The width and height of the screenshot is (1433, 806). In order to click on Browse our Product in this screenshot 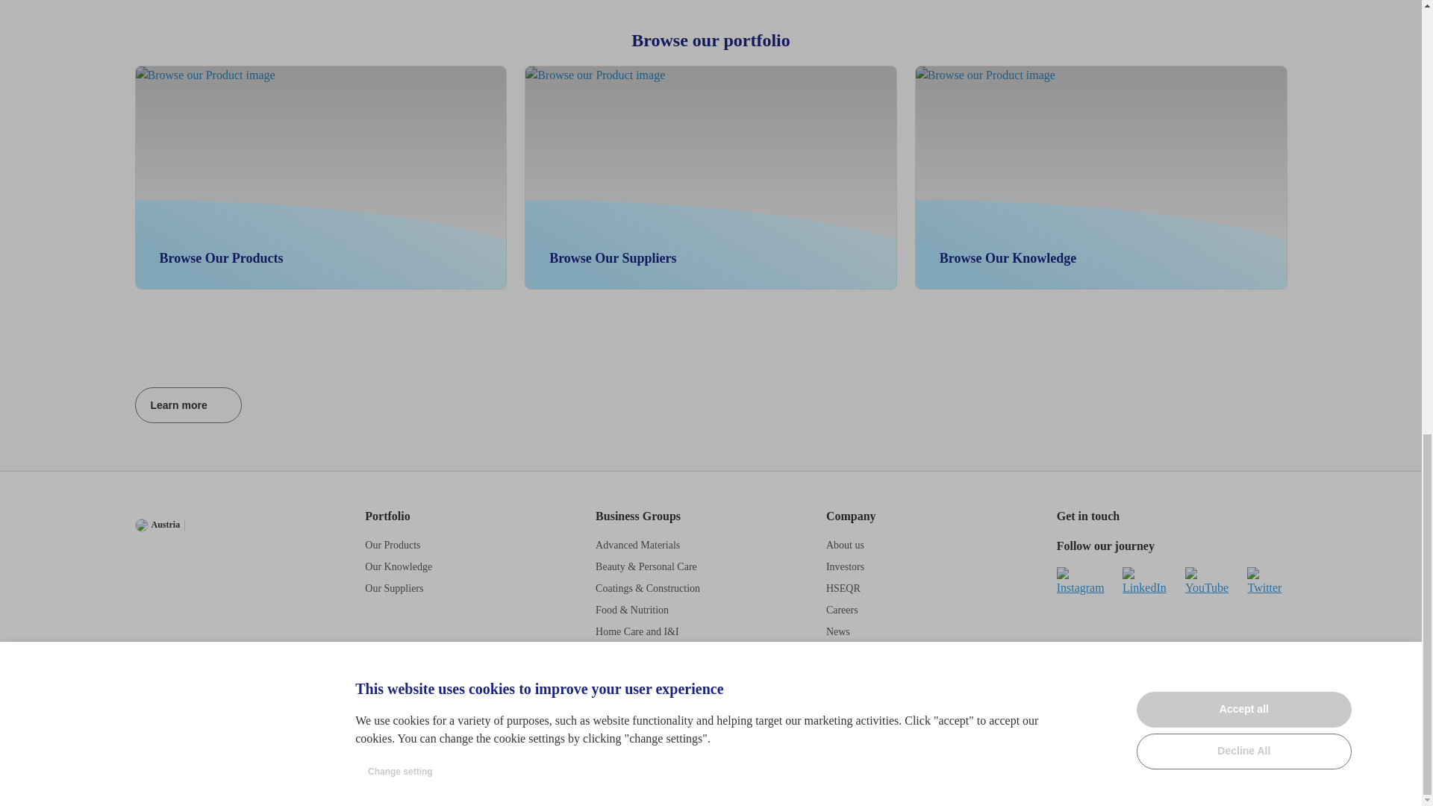, I will do `click(399, 566)`.